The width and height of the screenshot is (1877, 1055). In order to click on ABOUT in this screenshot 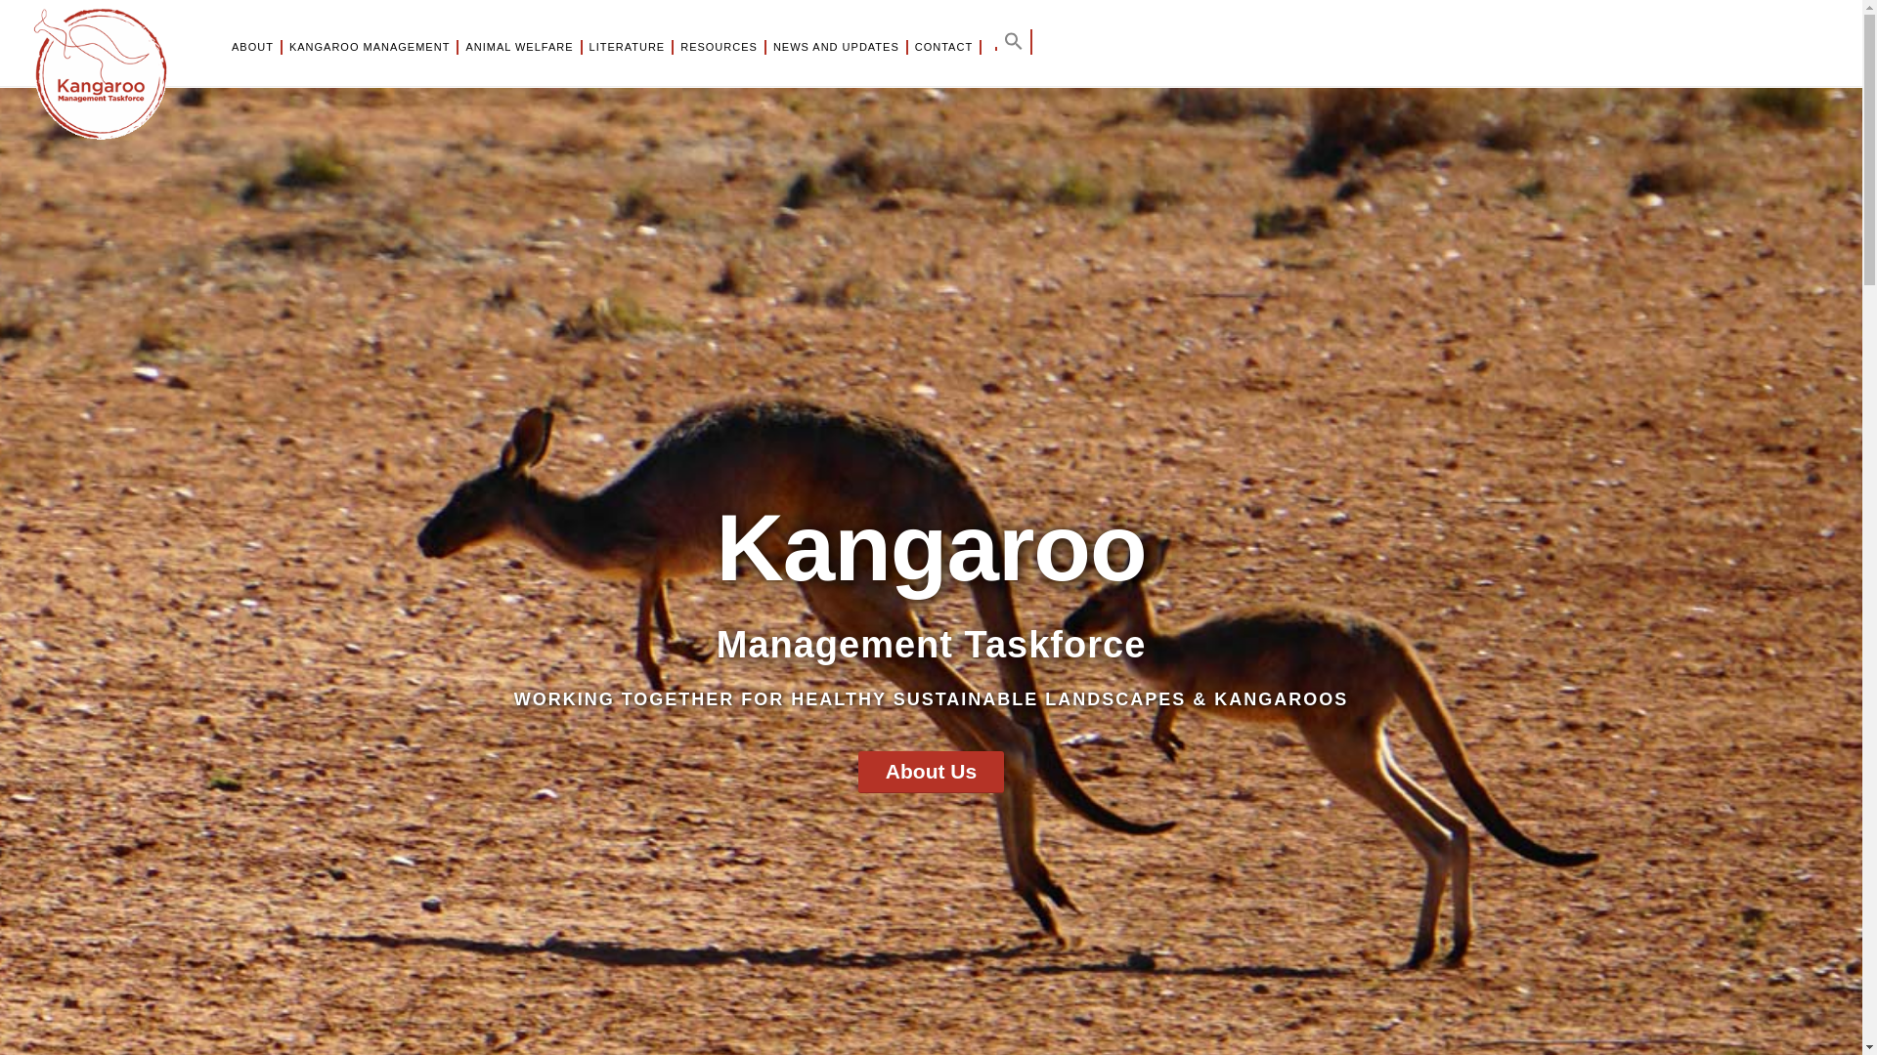, I will do `click(254, 47)`.